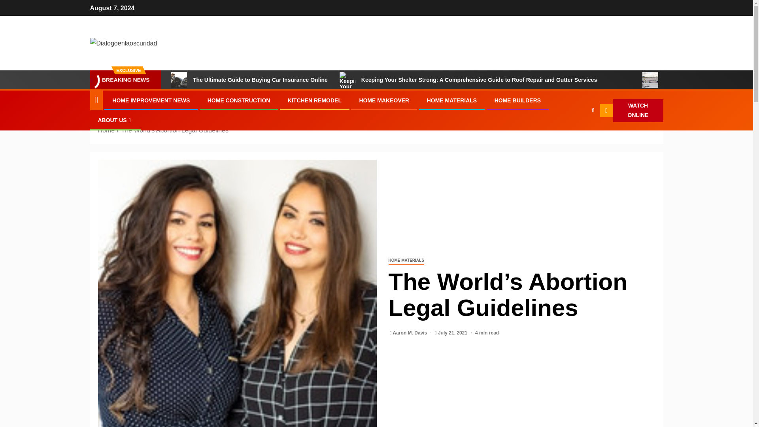 This screenshot has height=427, width=759. Describe the element at coordinates (517, 100) in the screenshot. I see `HOME BUILDERS` at that location.